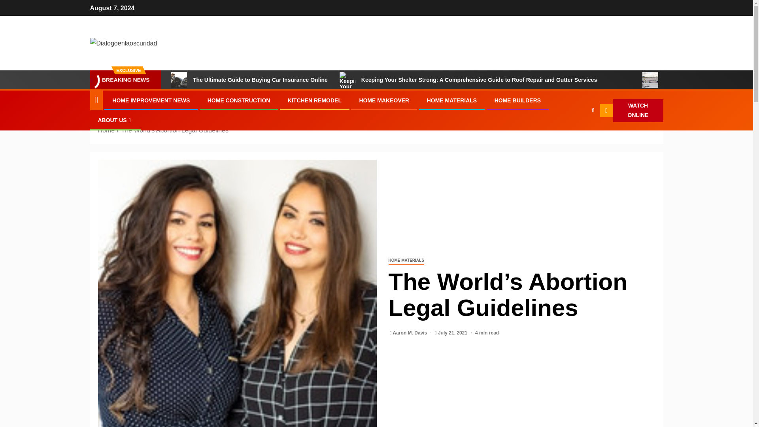 This screenshot has height=427, width=759. Describe the element at coordinates (517, 100) in the screenshot. I see `HOME BUILDERS` at that location.